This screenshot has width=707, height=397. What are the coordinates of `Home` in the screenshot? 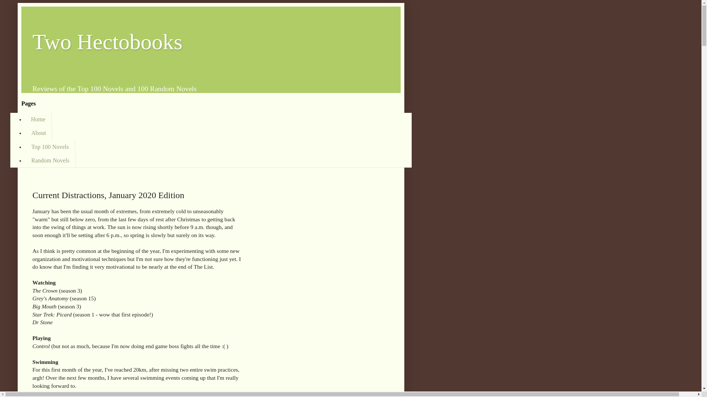 It's located at (38, 119).